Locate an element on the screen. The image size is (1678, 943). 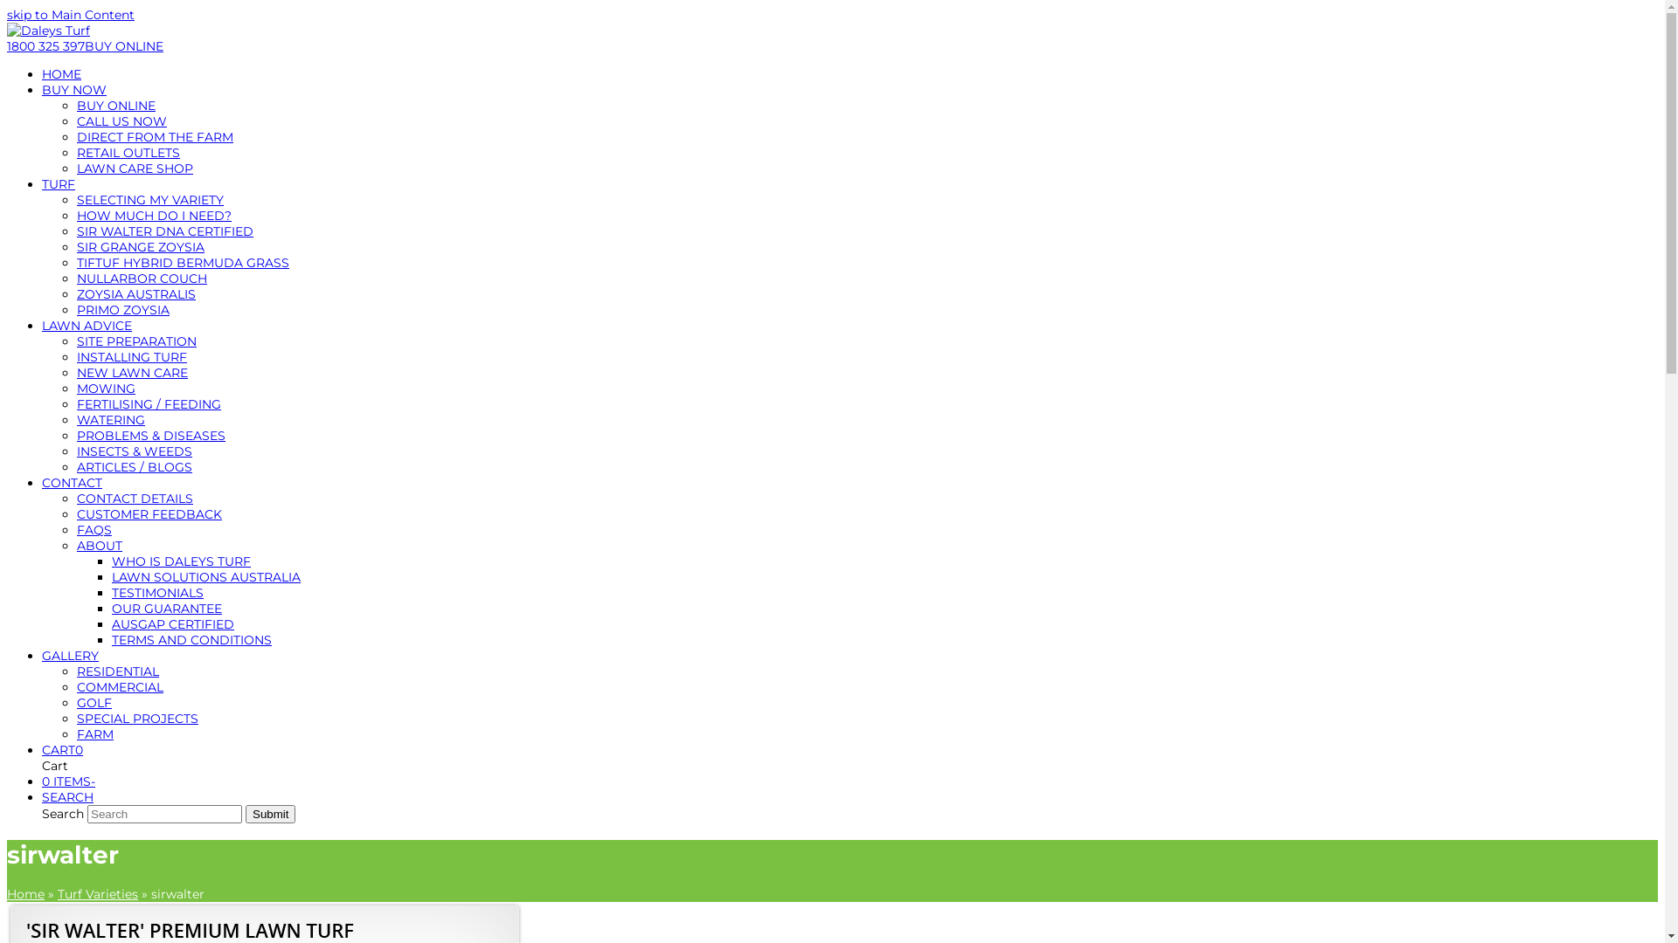
LAWN SOLUTIONS AUSTRALIA is located at coordinates (206, 577).